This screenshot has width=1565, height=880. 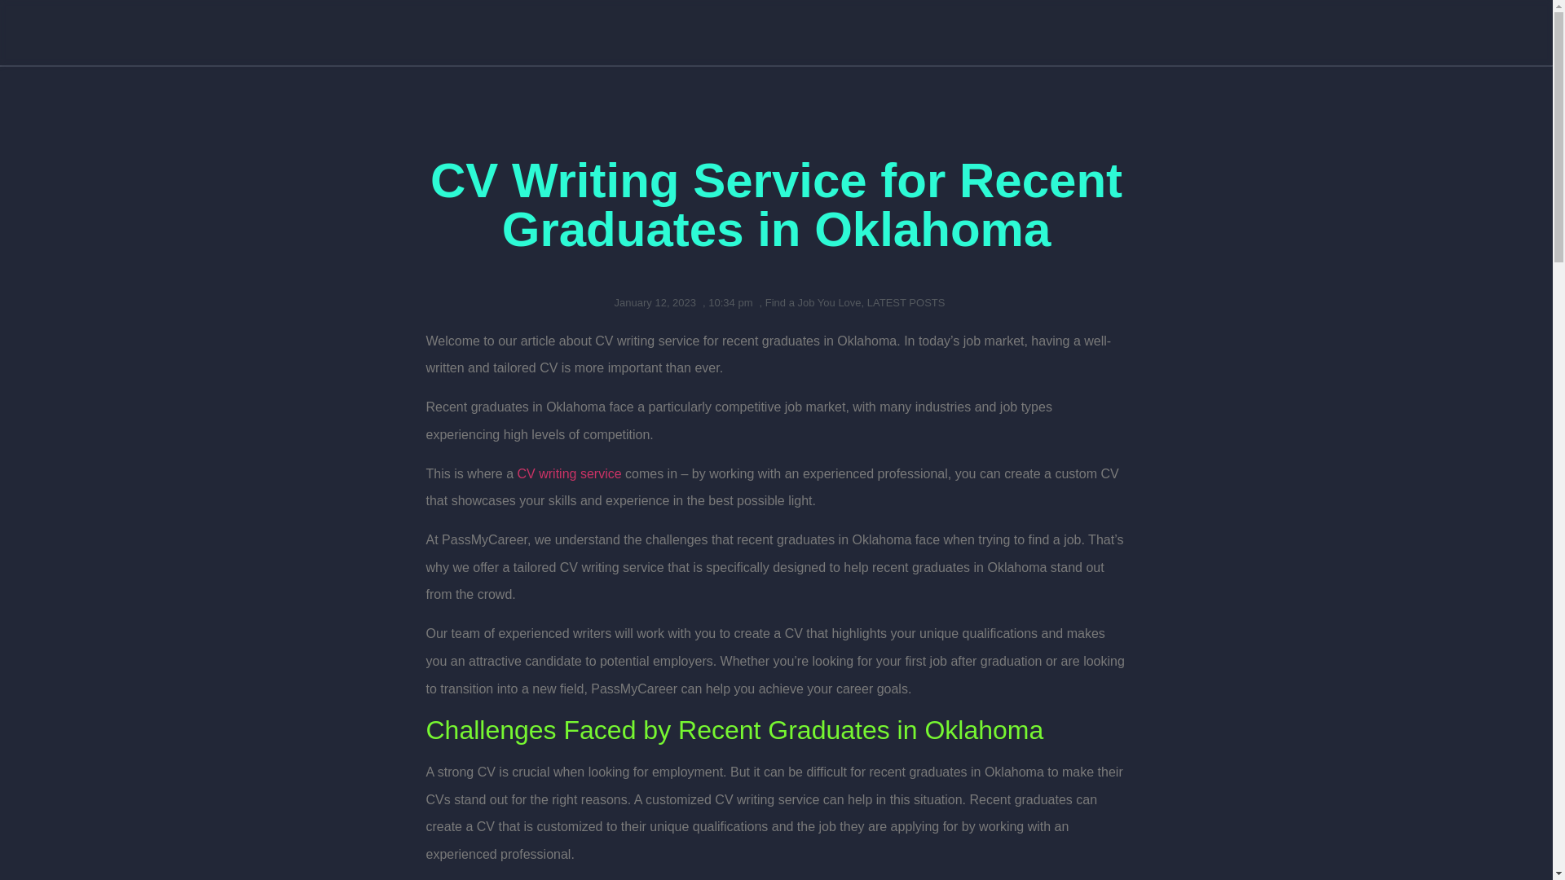 What do you see at coordinates (906, 302) in the screenshot?
I see `LATEST POSTS` at bounding box center [906, 302].